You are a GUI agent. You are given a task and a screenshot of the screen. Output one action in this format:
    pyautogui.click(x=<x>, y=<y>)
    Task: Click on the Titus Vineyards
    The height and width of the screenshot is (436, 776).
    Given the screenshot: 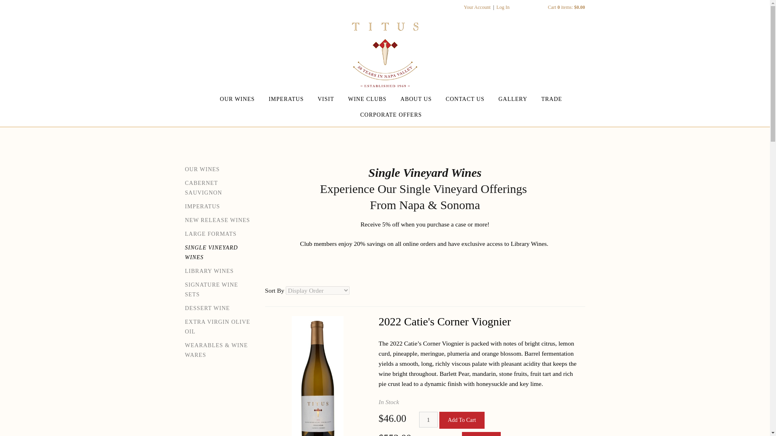 What is the action you would take?
    pyautogui.click(x=384, y=55)
    